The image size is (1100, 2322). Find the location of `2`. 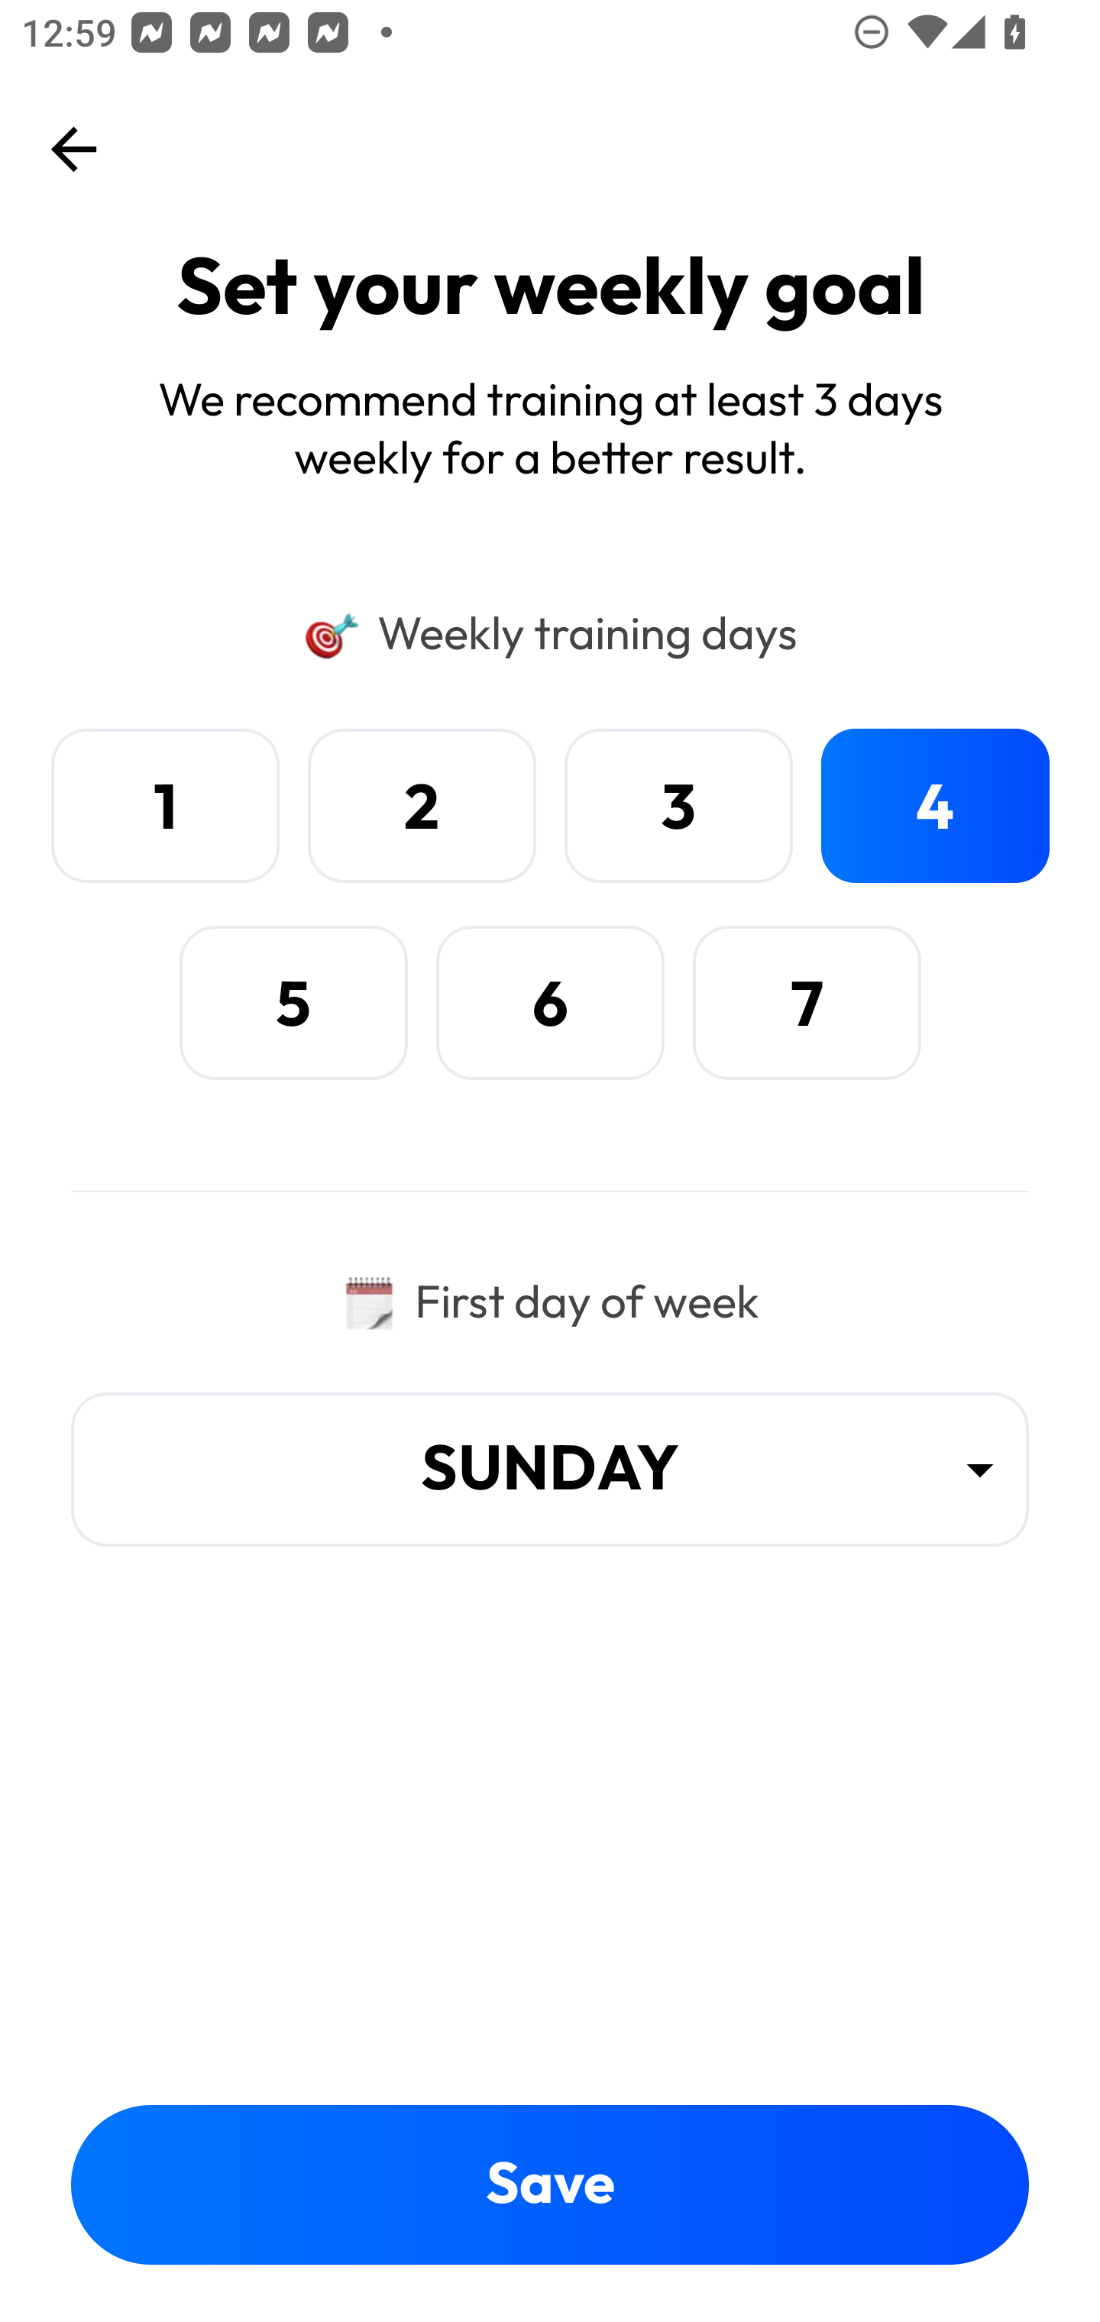

2 is located at coordinates (422, 805).